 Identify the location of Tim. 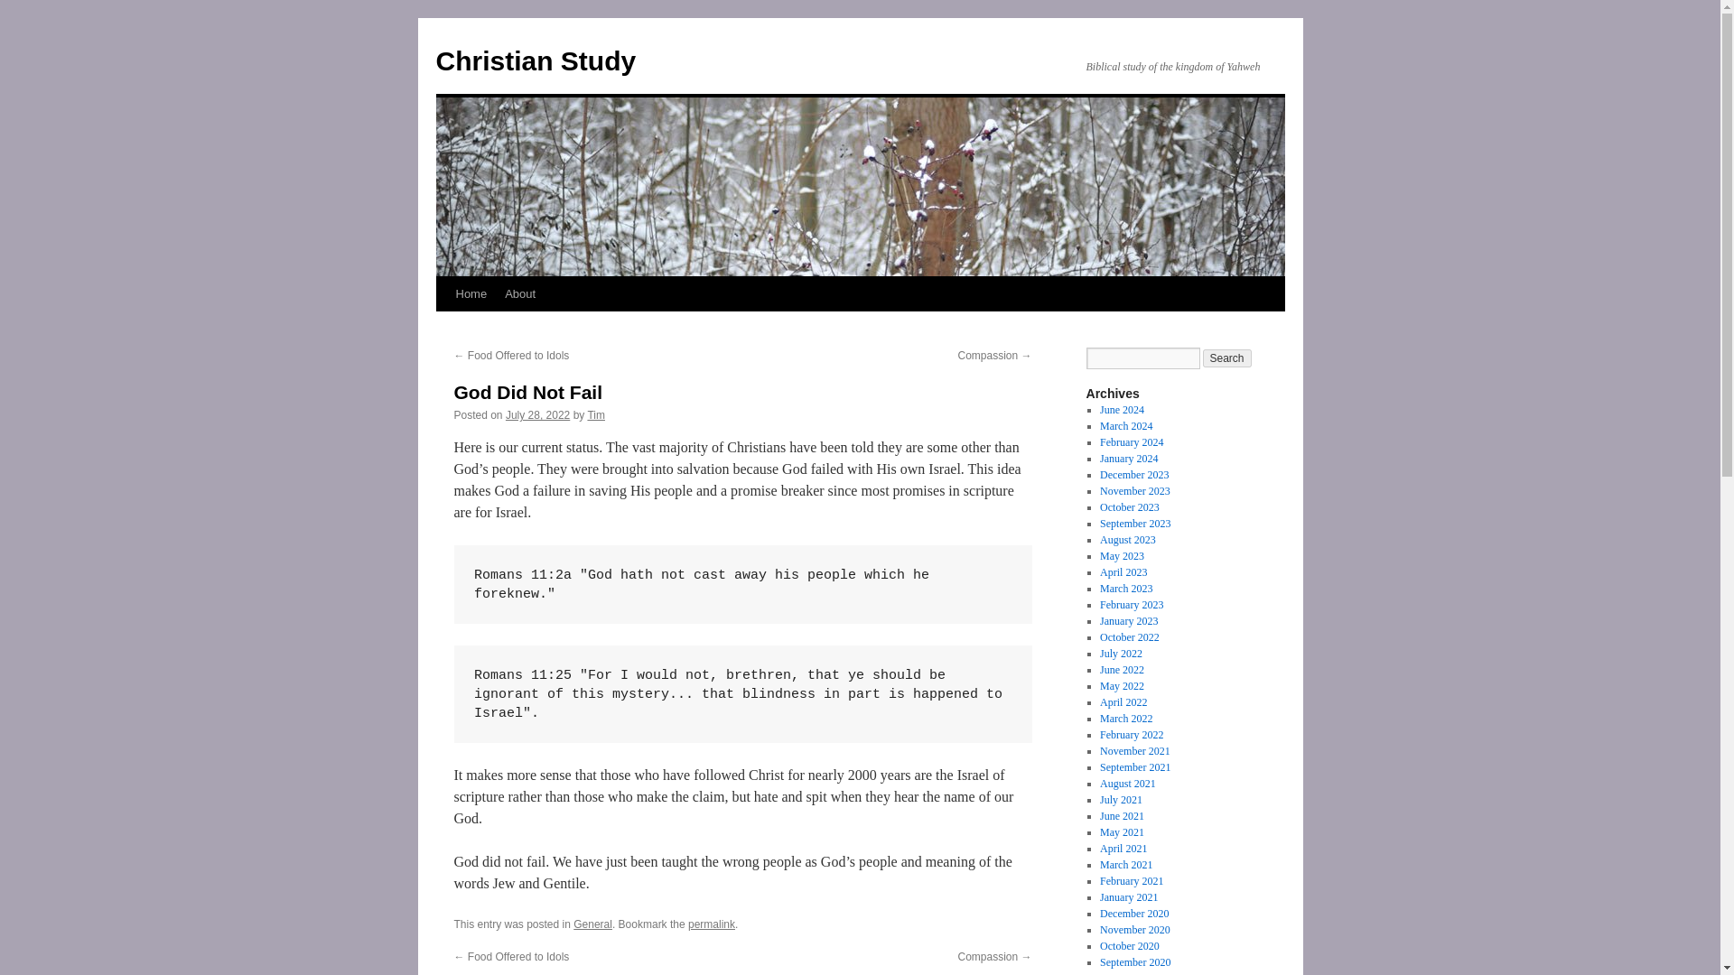
(596, 414).